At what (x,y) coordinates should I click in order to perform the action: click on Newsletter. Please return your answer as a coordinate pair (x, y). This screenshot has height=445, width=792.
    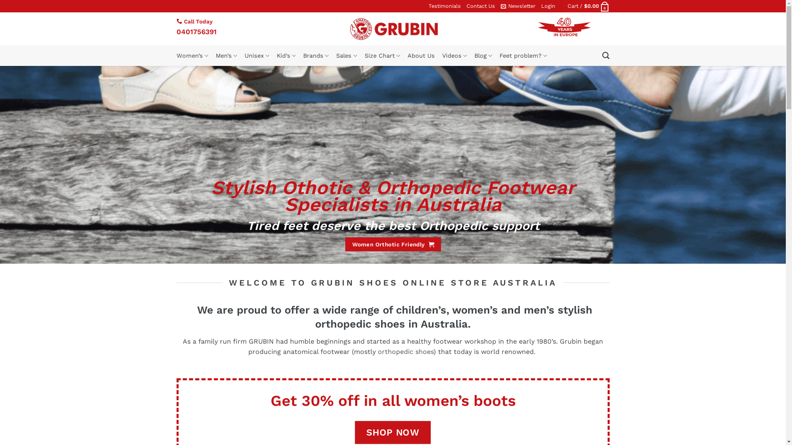
    Looking at the image, I should click on (518, 6).